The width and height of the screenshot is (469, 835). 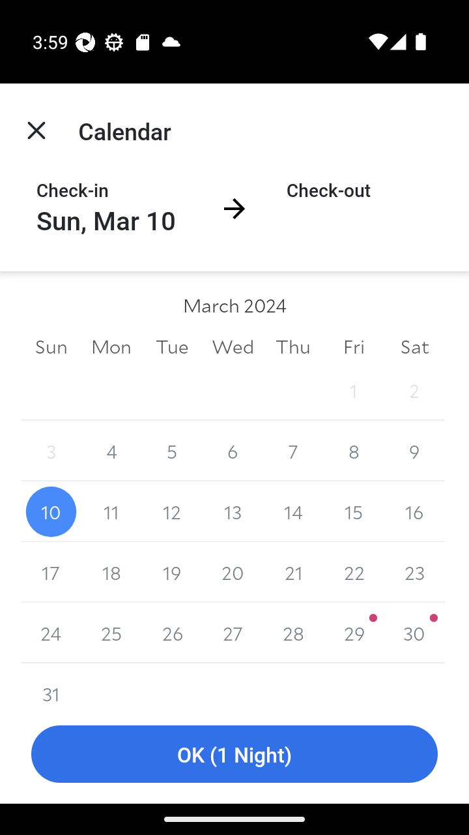 I want to click on 9 9 March 2024, so click(x=414, y=451).